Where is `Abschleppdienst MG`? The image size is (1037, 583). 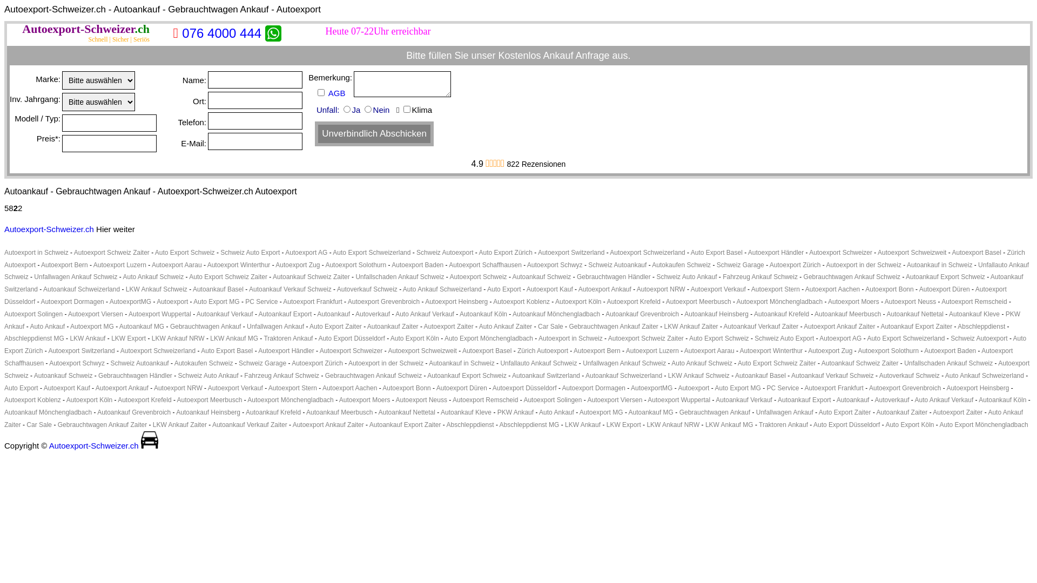
Abschleppdienst MG is located at coordinates (35, 338).